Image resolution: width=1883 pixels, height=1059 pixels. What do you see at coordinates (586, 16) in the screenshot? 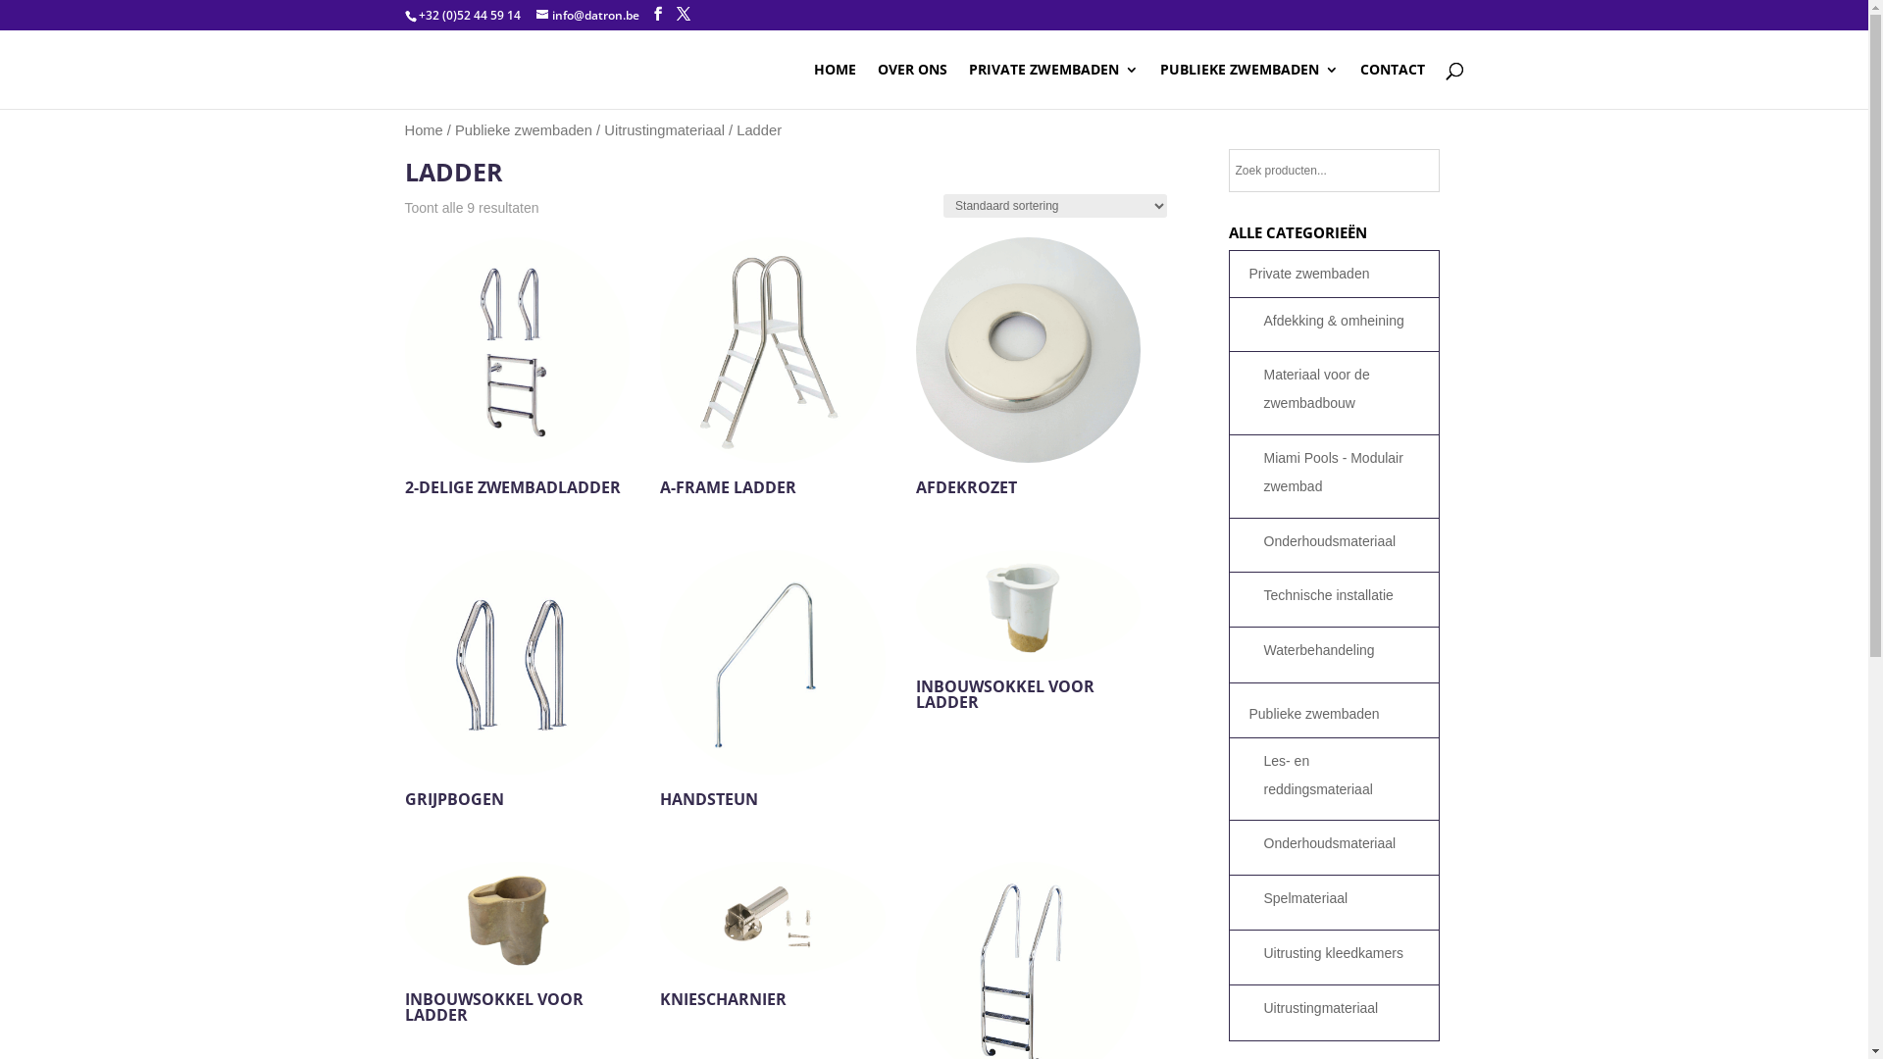
I see `info@datron.be` at bounding box center [586, 16].